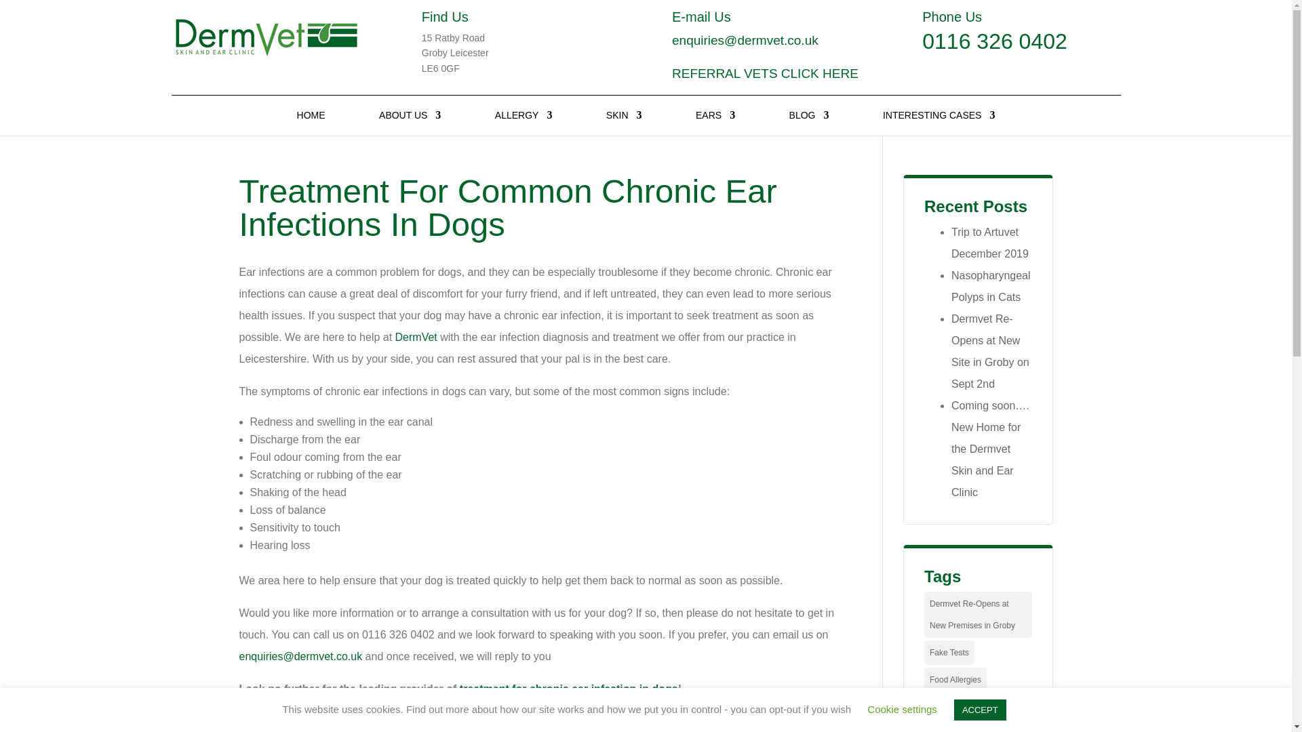 The image size is (1302, 732). I want to click on REFERRAL VETS CLICK HERE, so click(765, 73).